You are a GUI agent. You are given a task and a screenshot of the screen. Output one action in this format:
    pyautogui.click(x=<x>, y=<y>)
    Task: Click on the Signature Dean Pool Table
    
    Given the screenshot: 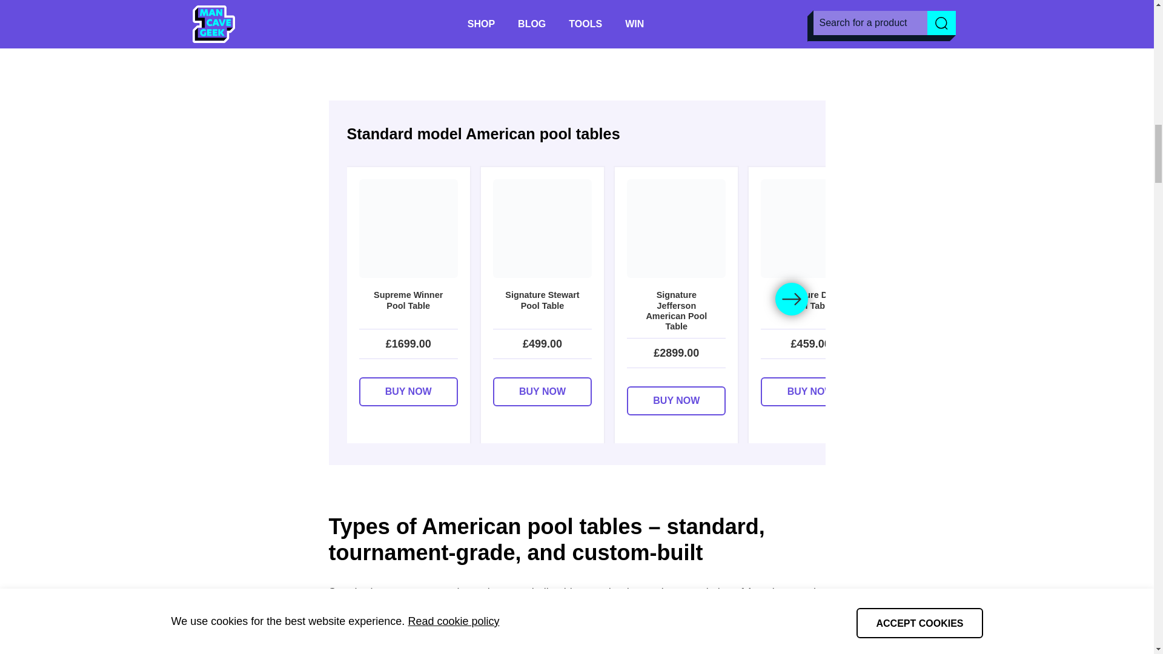 What is the action you would take?
    pyautogui.click(x=809, y=306)
    